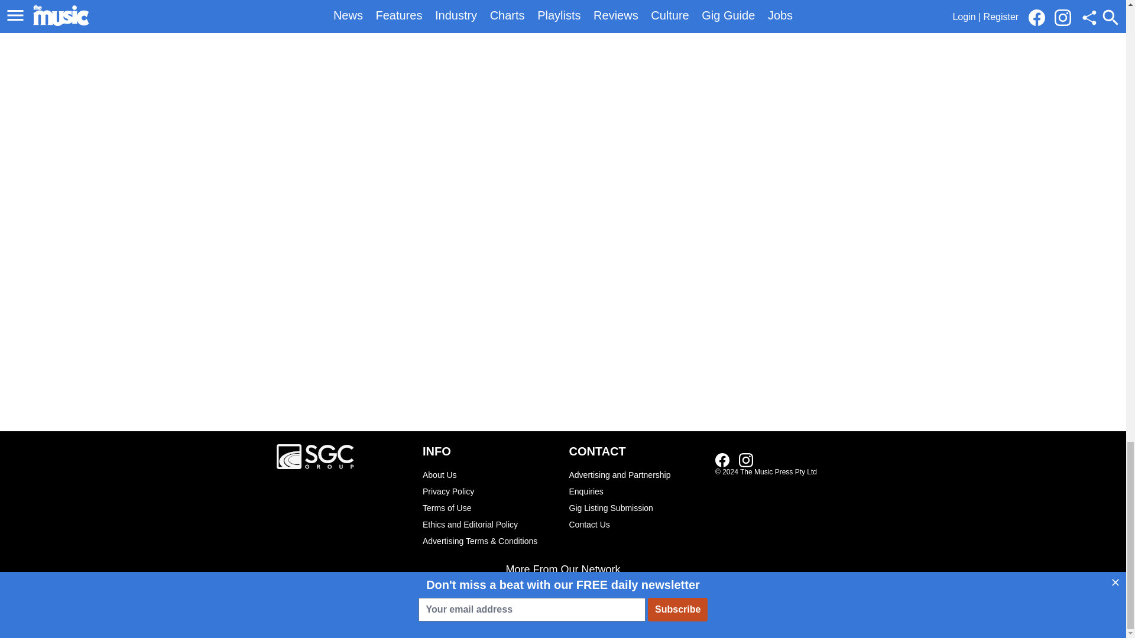  Describe the element at coordinates (489, 474) in the screenshot. I see `About Us` at that location.